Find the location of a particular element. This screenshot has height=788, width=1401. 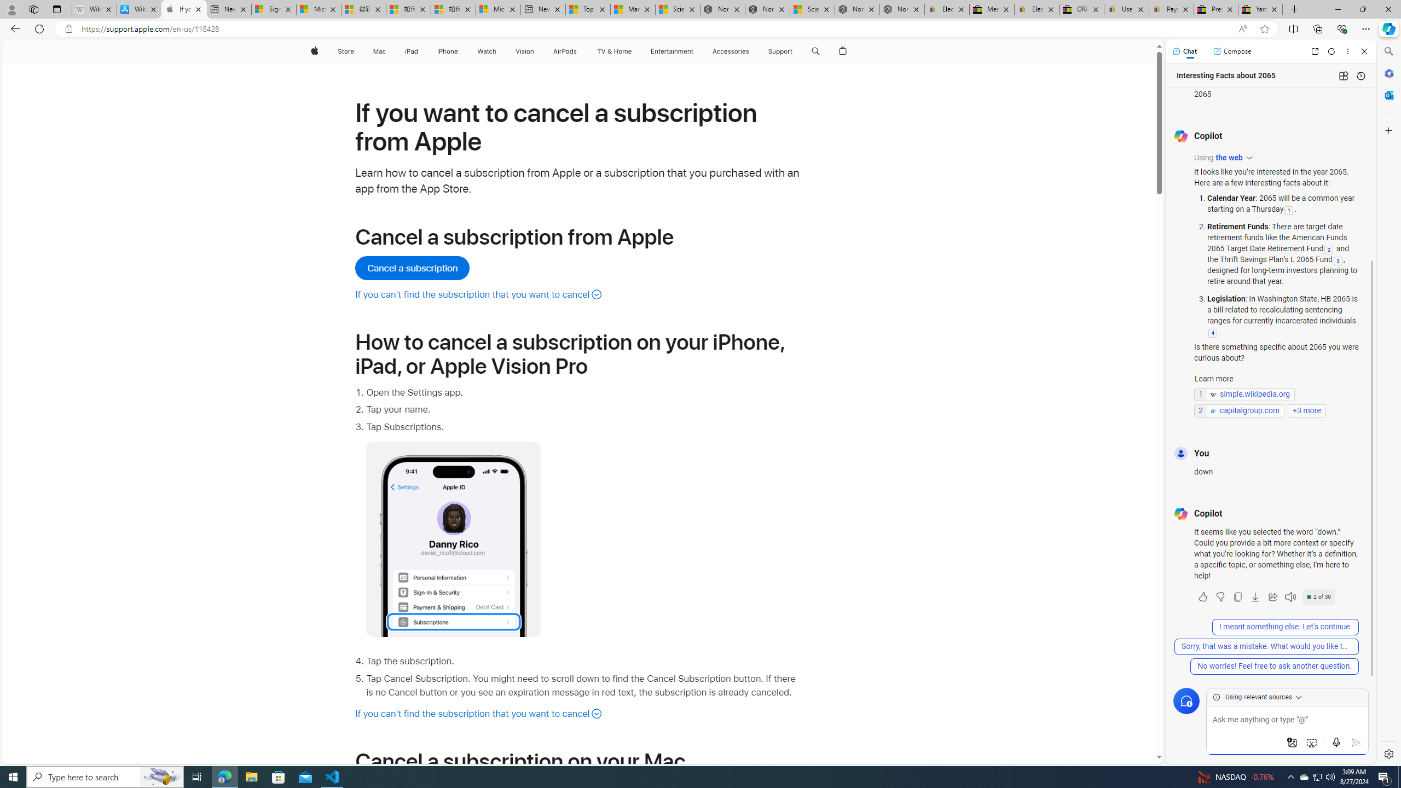

Accessories is located at coordinates (730, 51).